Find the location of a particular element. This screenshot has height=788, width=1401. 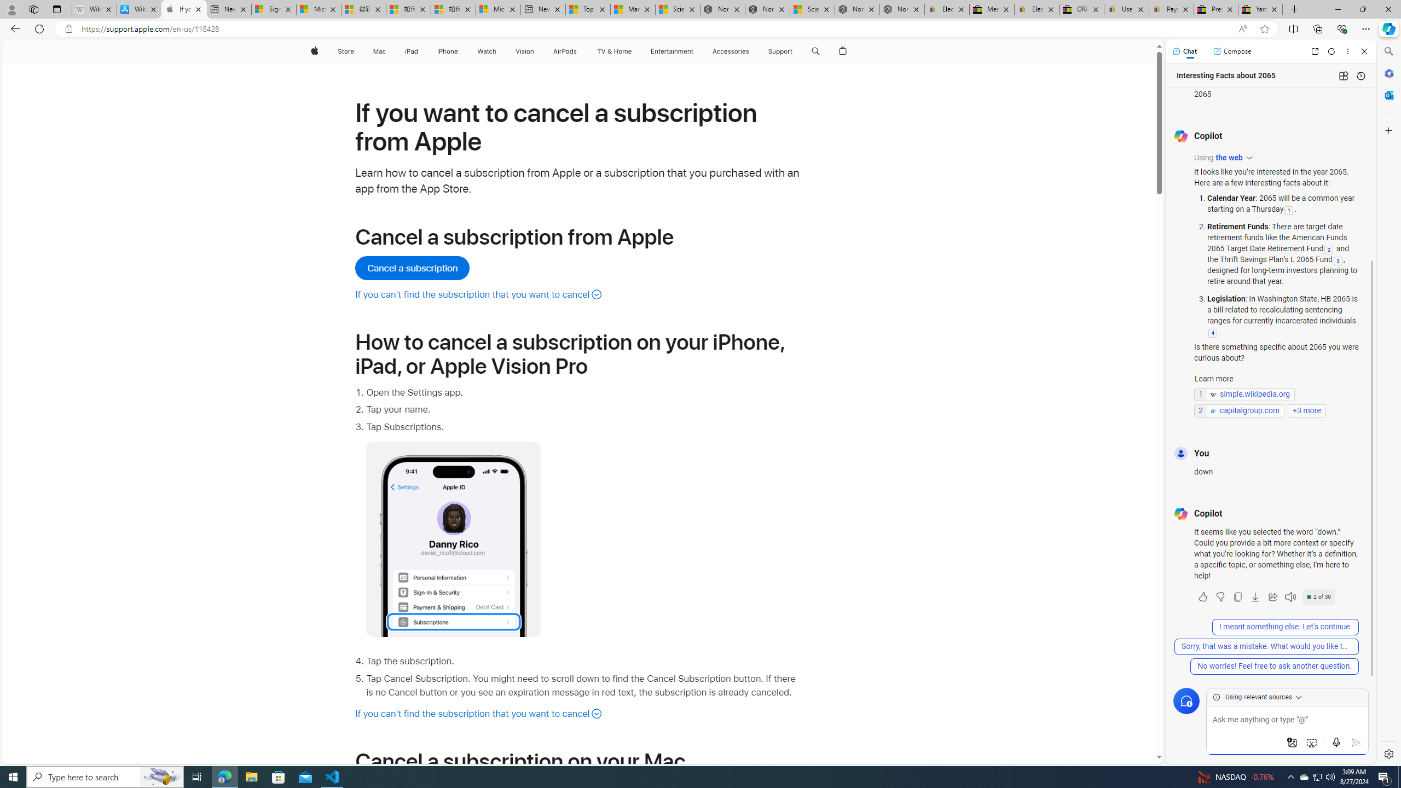

Accessories is located at coordinates (730, 51).